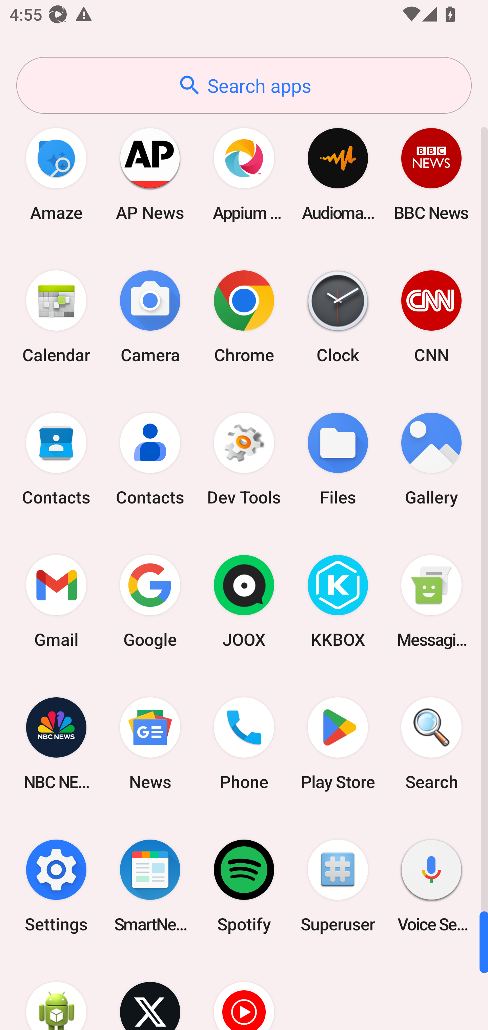 This screenshot has height=1030, width=488. I want to click on Gallery, so click(431, 459).